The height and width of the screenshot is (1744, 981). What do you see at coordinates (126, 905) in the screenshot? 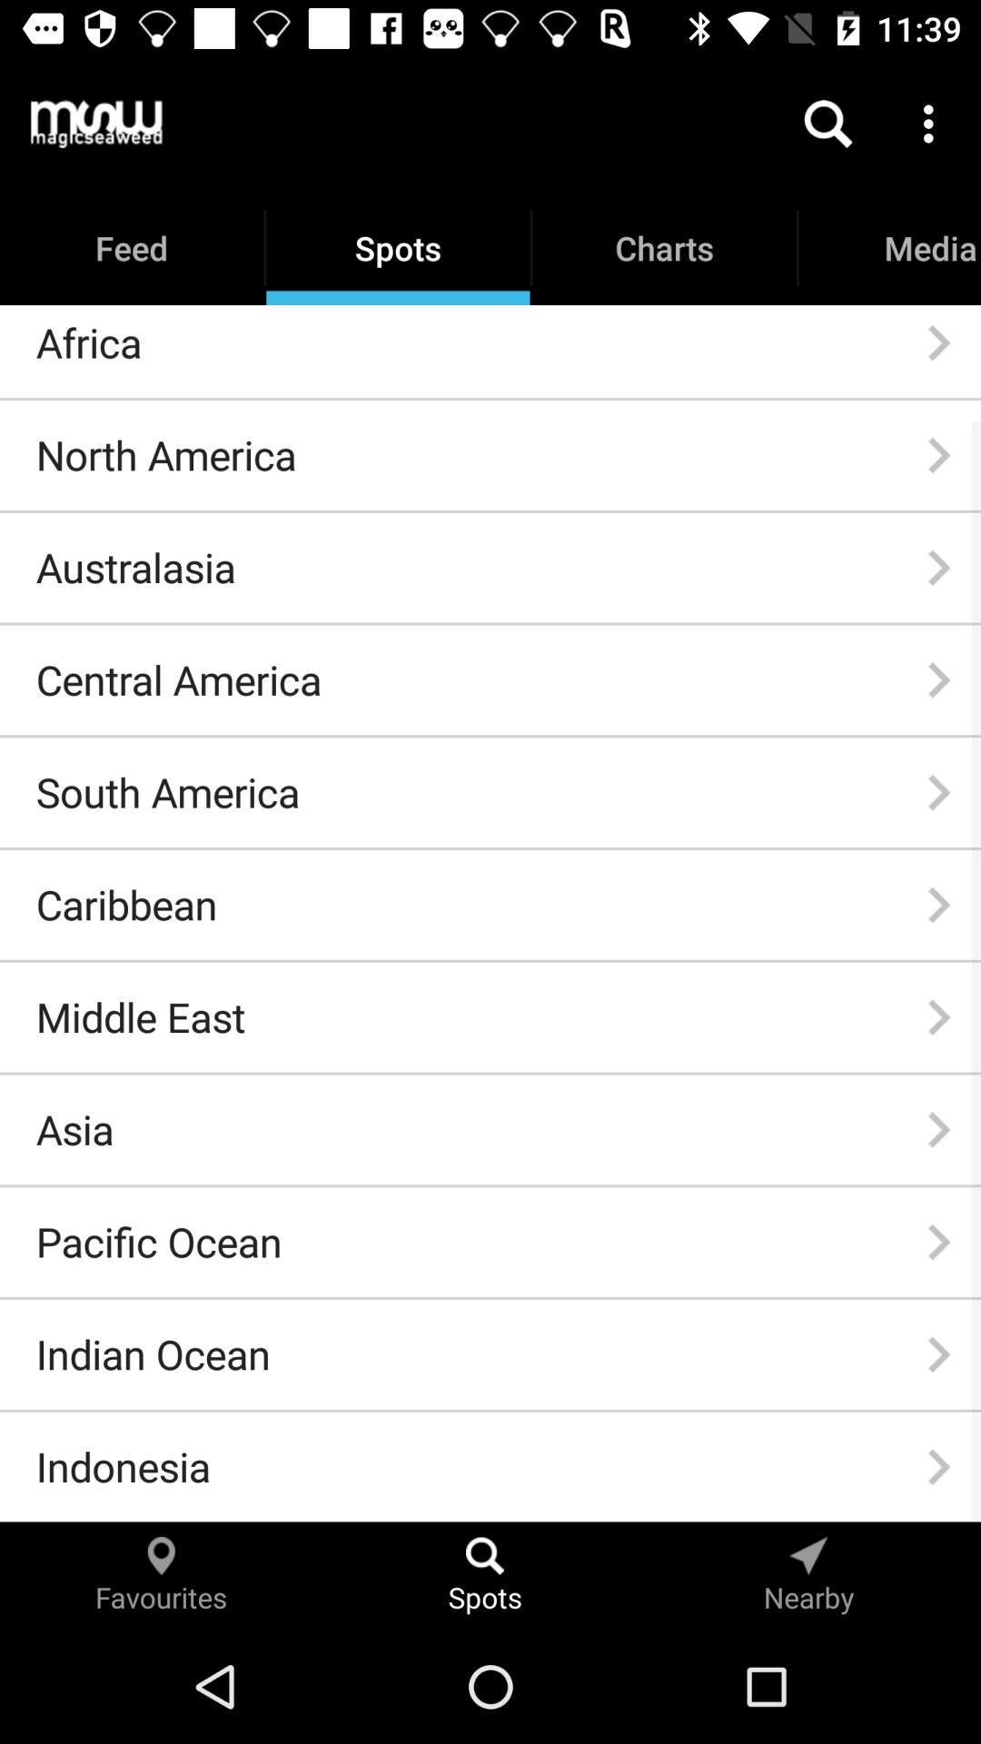
I see `choose item below the south america item` at bounding box center [126, 905].